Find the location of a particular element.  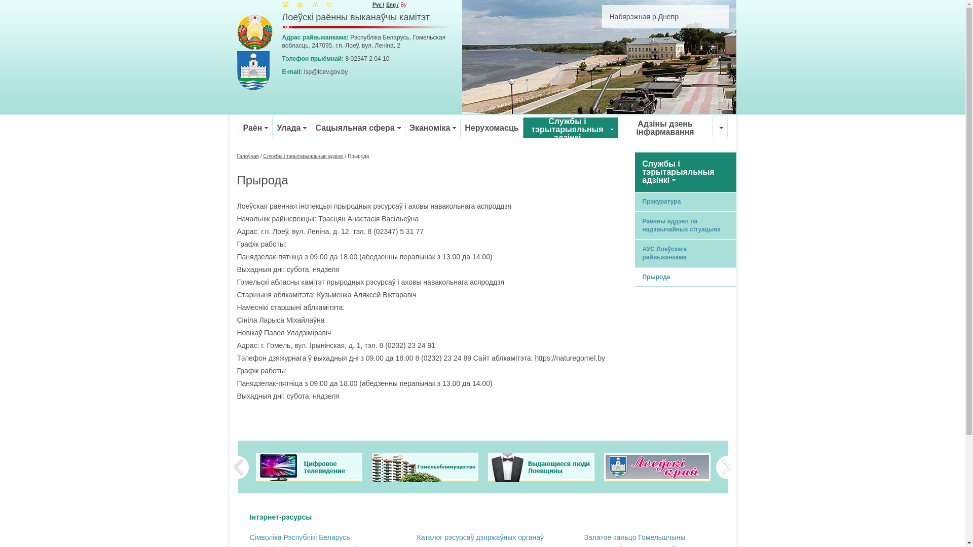

Eng / is located at coordinates (392, 5).